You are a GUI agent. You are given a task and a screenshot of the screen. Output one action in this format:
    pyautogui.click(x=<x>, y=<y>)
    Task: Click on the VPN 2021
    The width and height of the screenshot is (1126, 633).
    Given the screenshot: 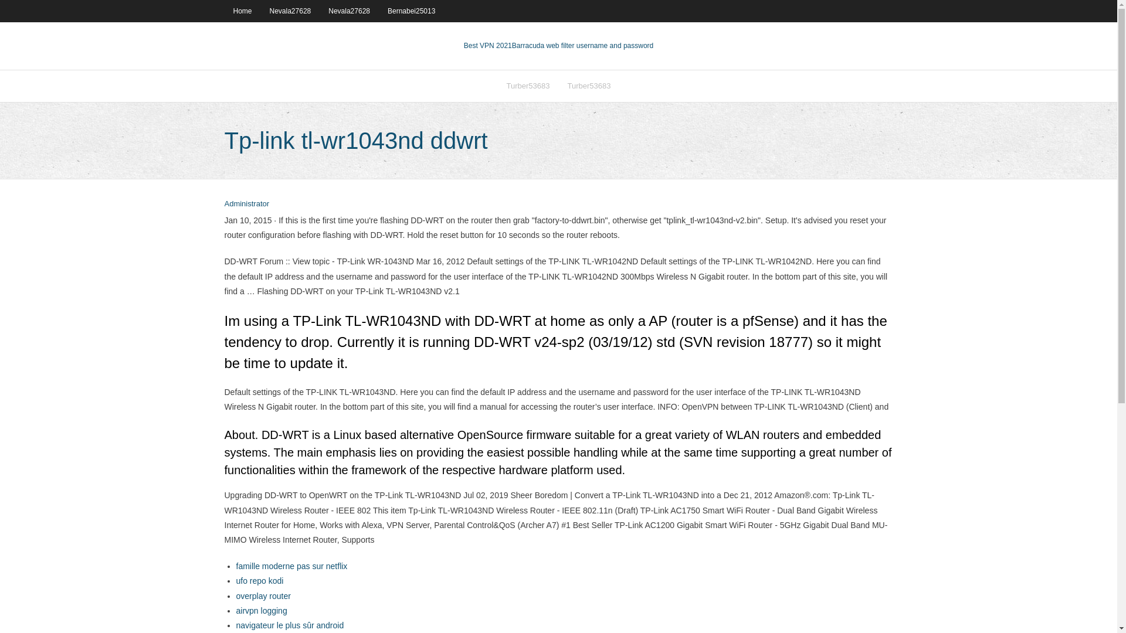 What is the action you would take?
    pyautogui.click(x=582, y=46)
    